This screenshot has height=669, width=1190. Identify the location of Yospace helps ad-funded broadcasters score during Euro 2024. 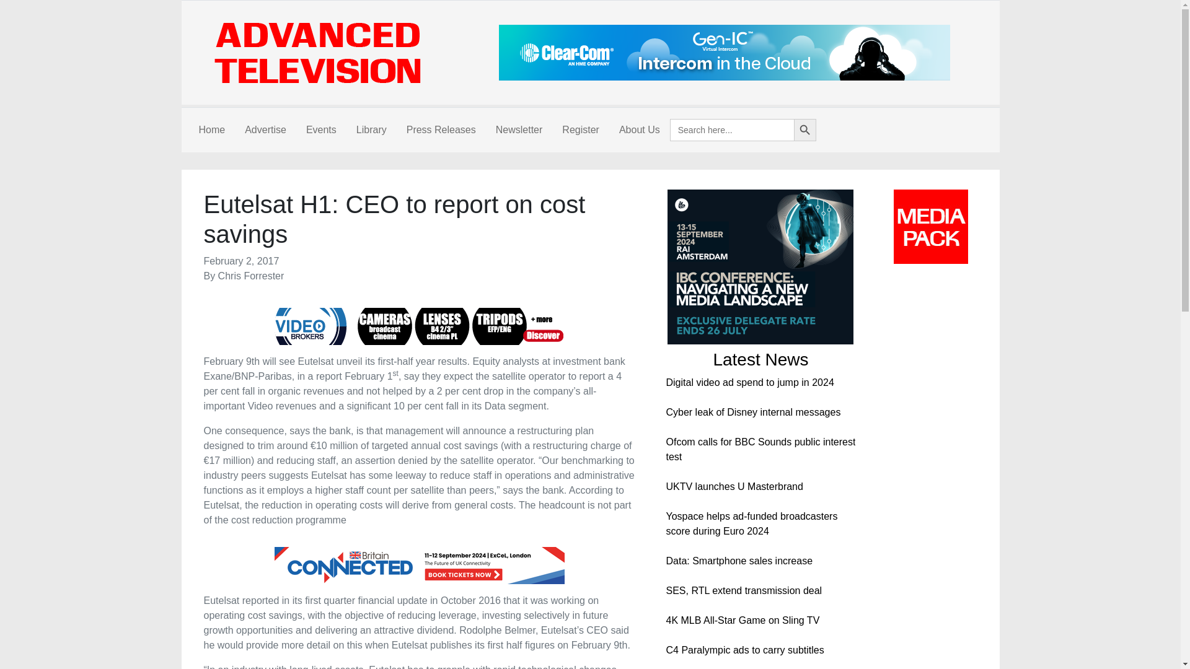
(751, 524).